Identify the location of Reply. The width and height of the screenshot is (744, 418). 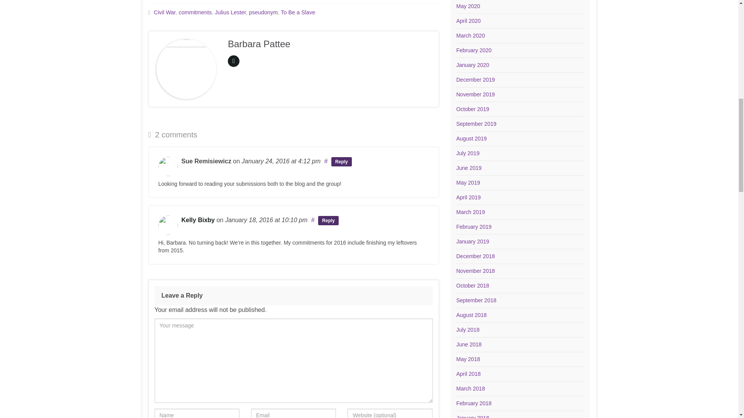
(341, 162).